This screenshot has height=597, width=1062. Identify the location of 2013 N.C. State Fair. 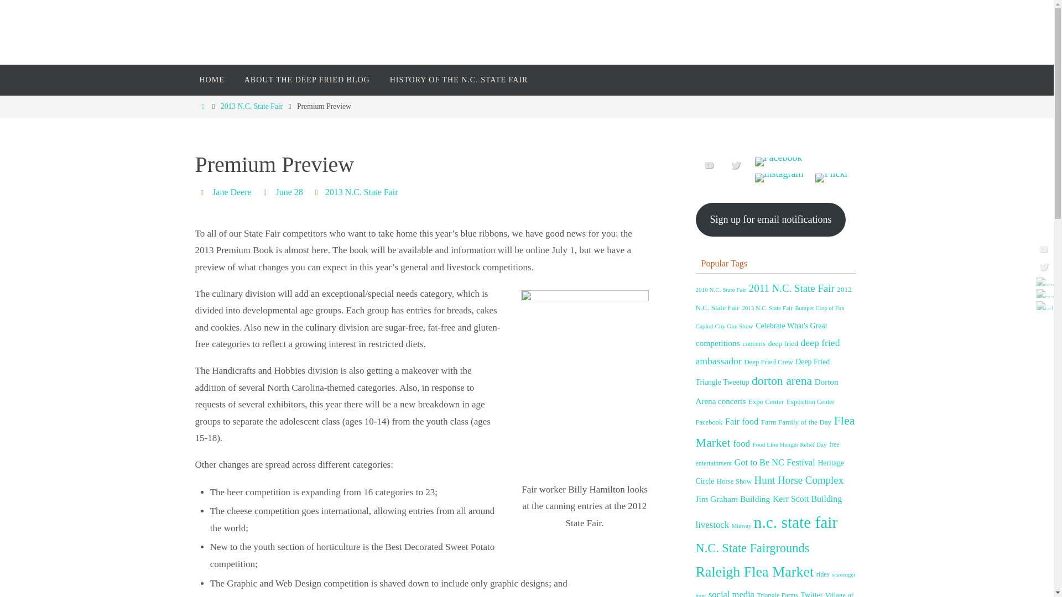
(251, 106).